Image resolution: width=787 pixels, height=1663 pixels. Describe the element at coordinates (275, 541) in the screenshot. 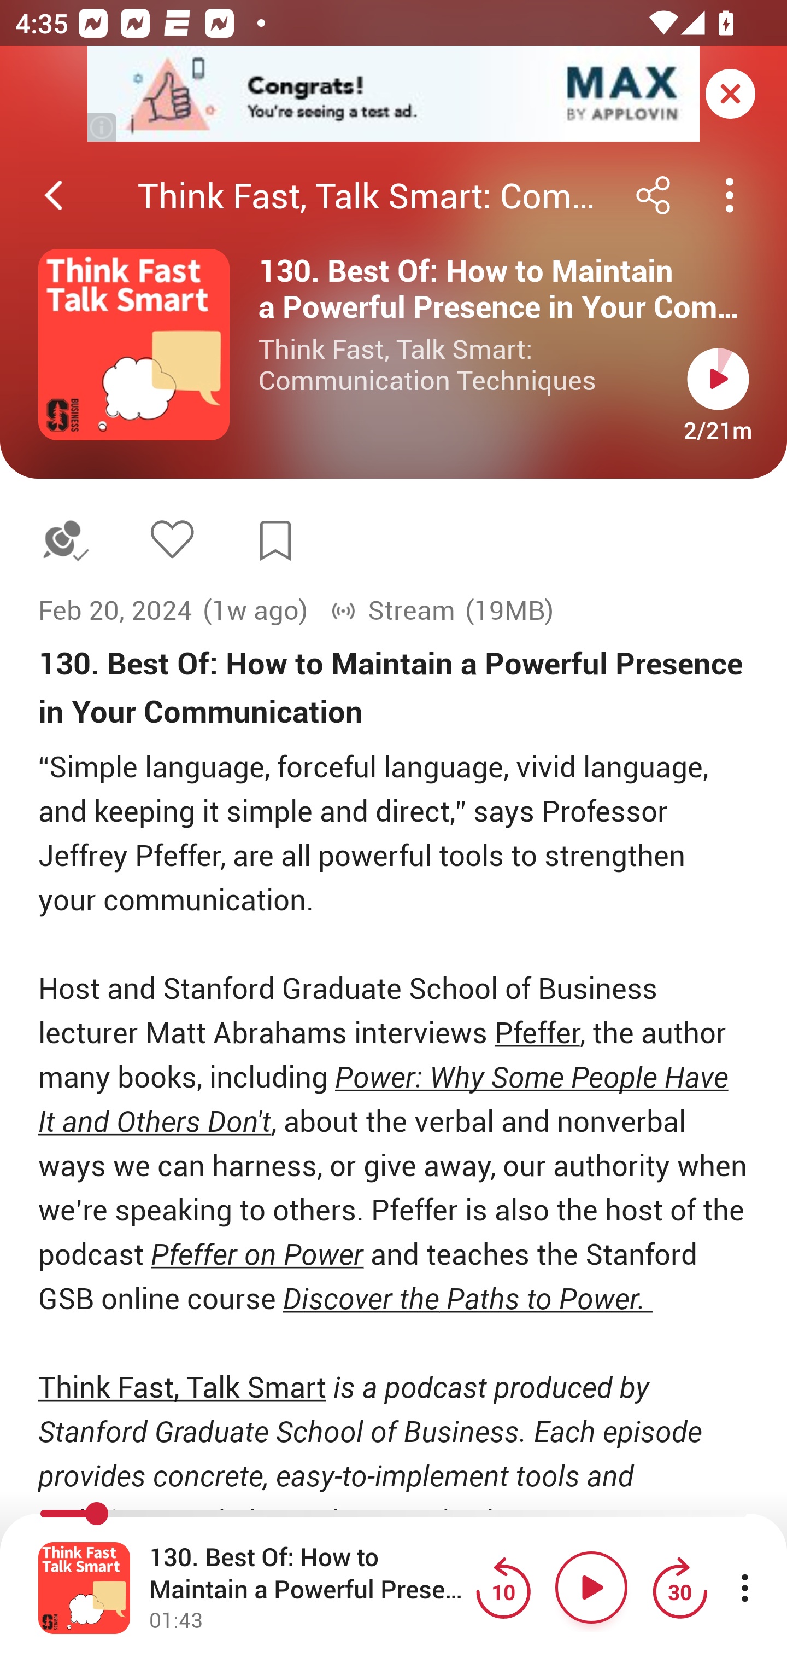

I see `New bookmark …` at that location.